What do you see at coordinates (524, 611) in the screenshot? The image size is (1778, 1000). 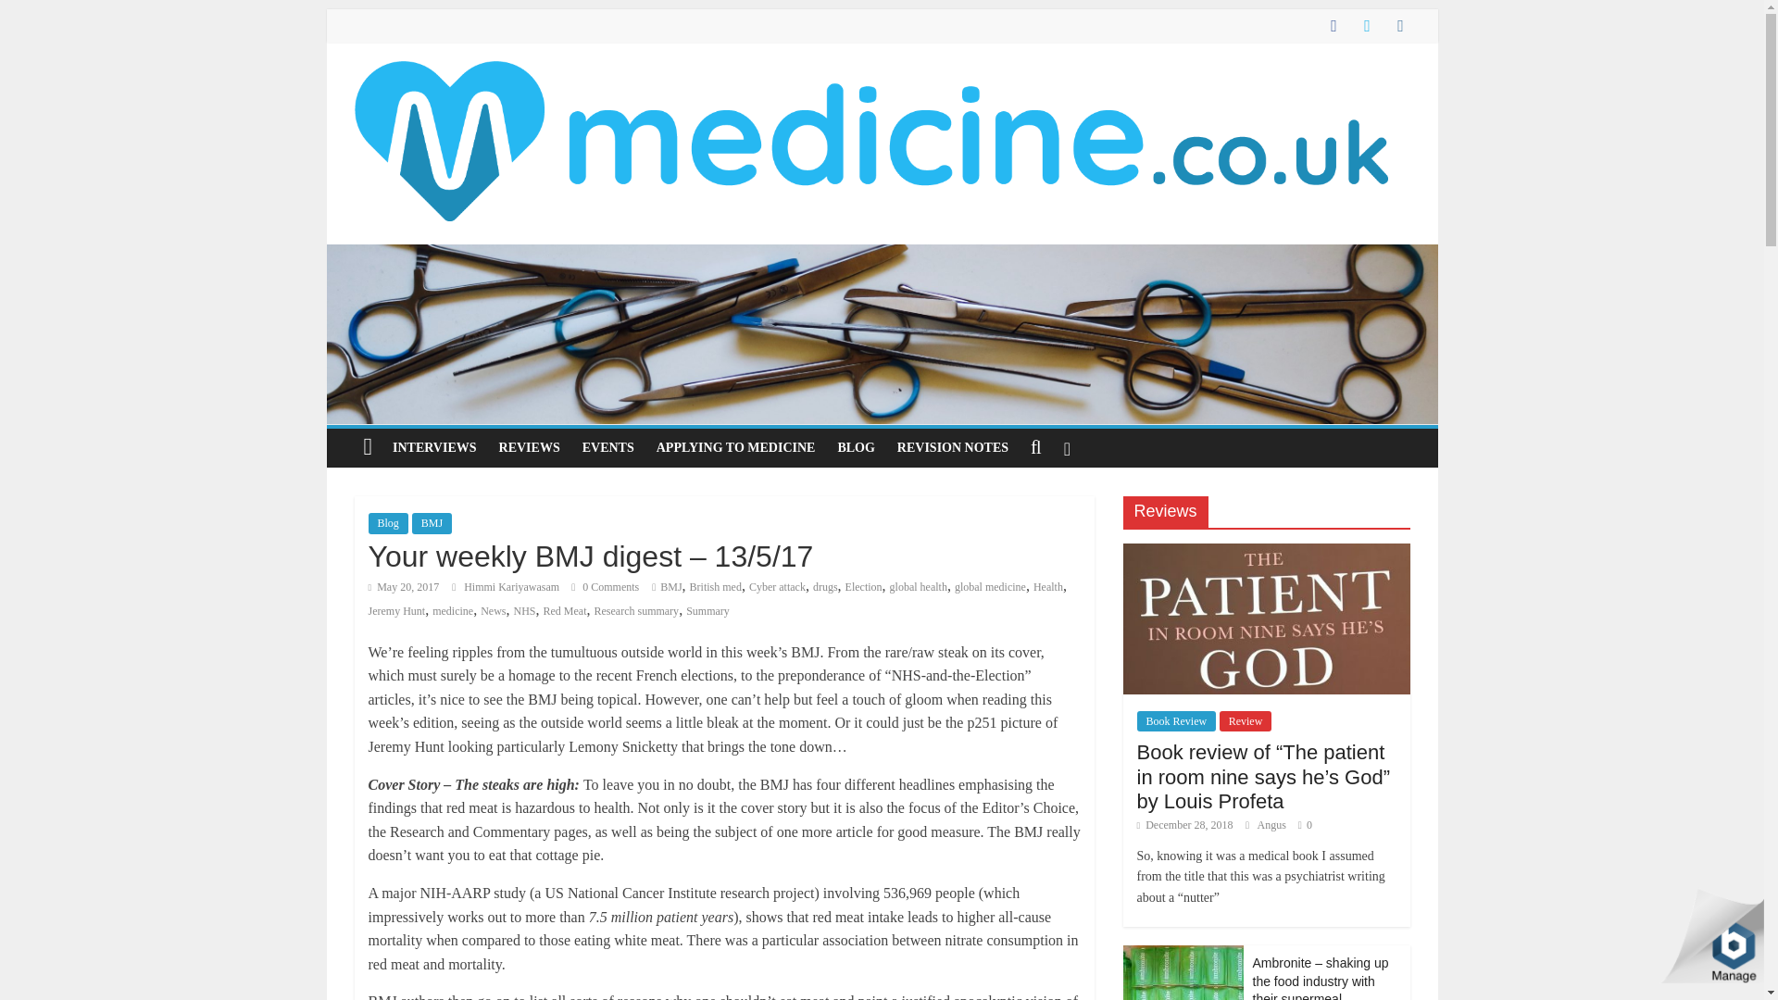 I see `NHS` at bounding box center [524, 611].